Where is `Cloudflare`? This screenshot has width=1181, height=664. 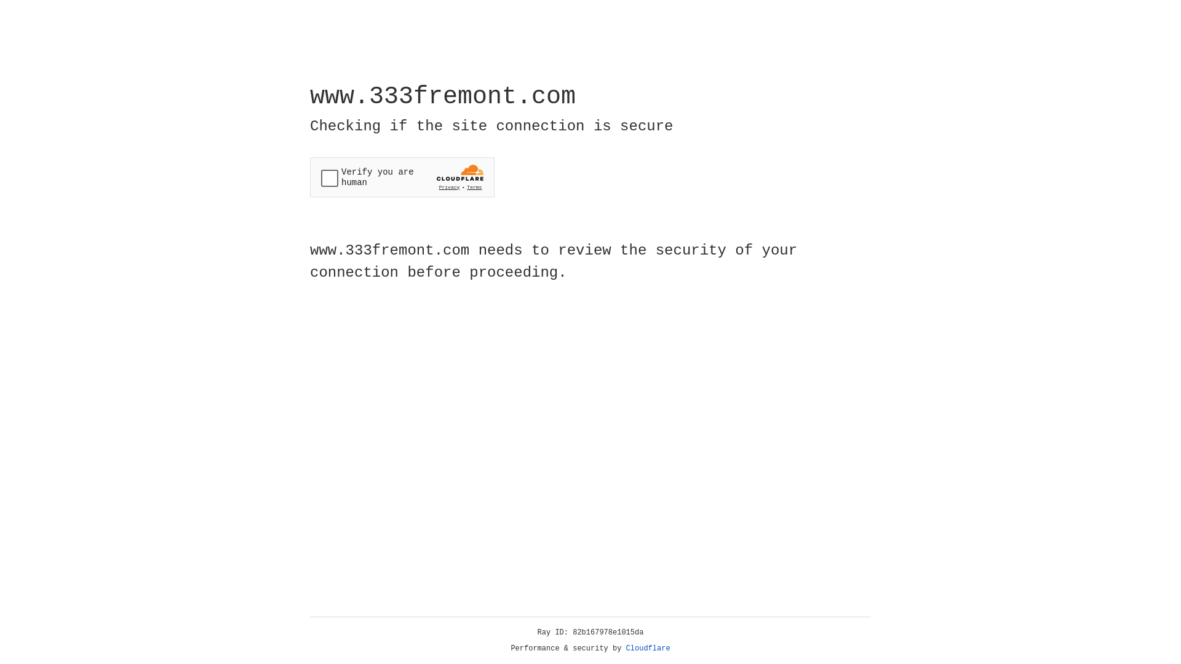 Cloudflare is located at coordinates (648, 649).